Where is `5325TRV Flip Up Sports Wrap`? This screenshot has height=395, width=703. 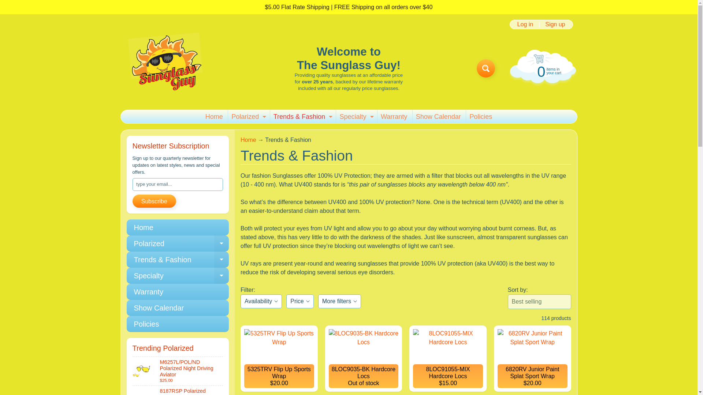
5325TRV Flip Up Sports Wrap is located at coordinates (279, 358).